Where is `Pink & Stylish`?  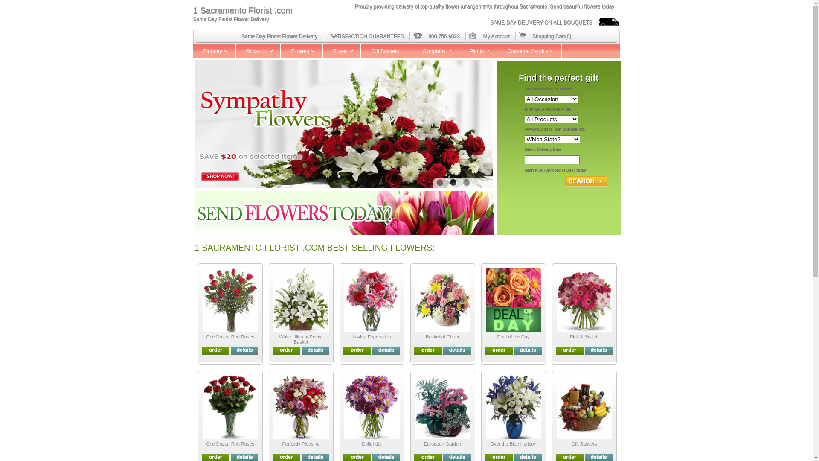 Pink & Stylish is located at coordinates (584, 337).